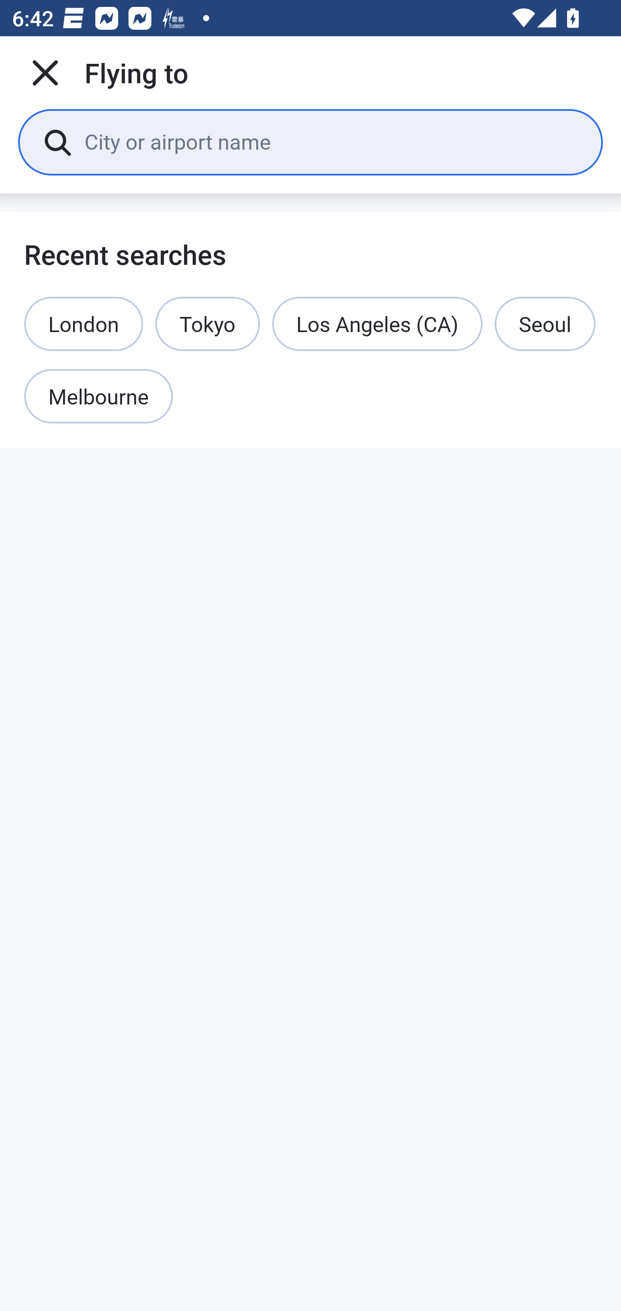 This screenshot has width=621, height=1311. What do you see at coordinates (545, 323) in the screenshot?
I see `Seoul` at bounding box center [545, 323].